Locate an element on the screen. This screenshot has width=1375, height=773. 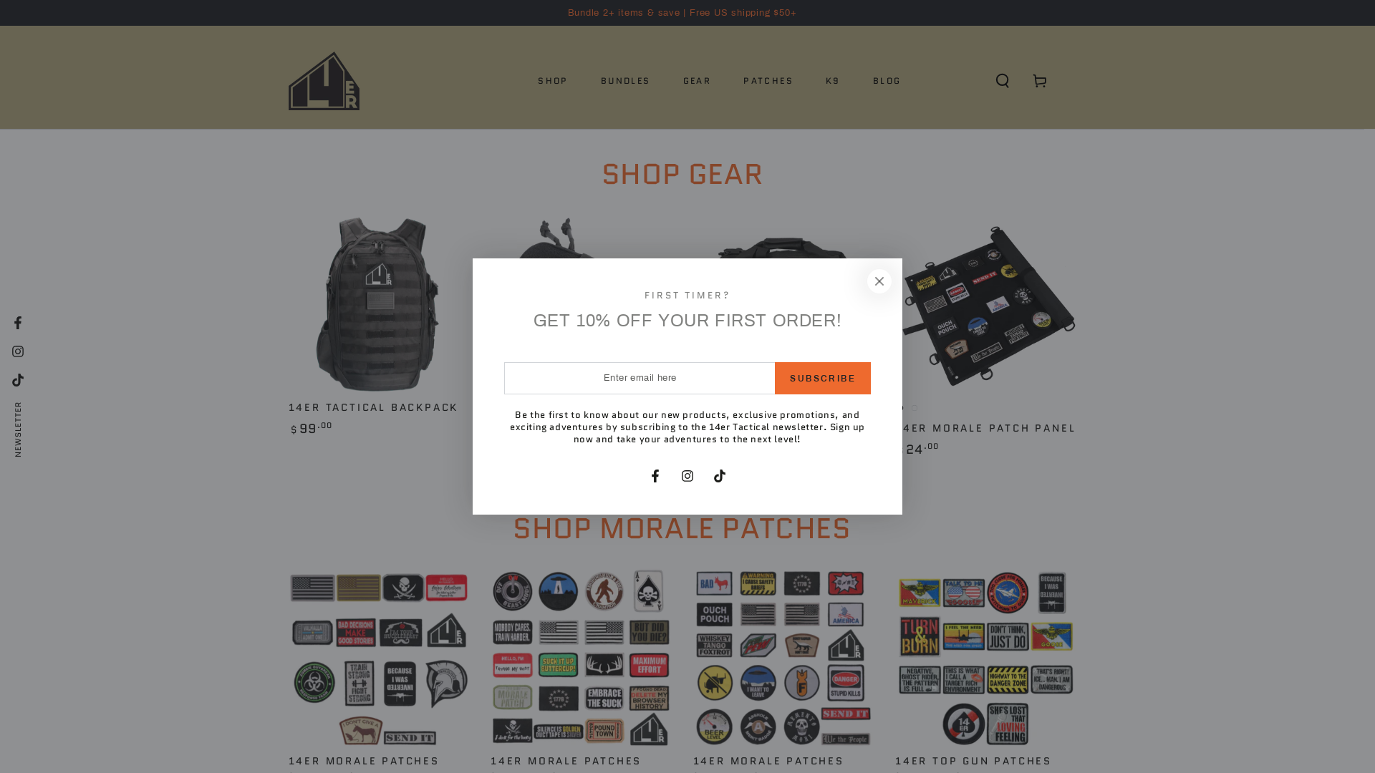
Facebook is located at coordinates (18, 323).